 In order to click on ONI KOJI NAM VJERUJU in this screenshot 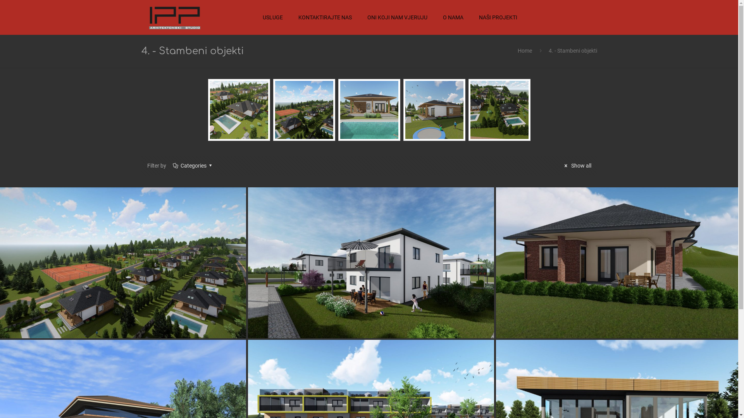, I will do `click(398, 17)`.